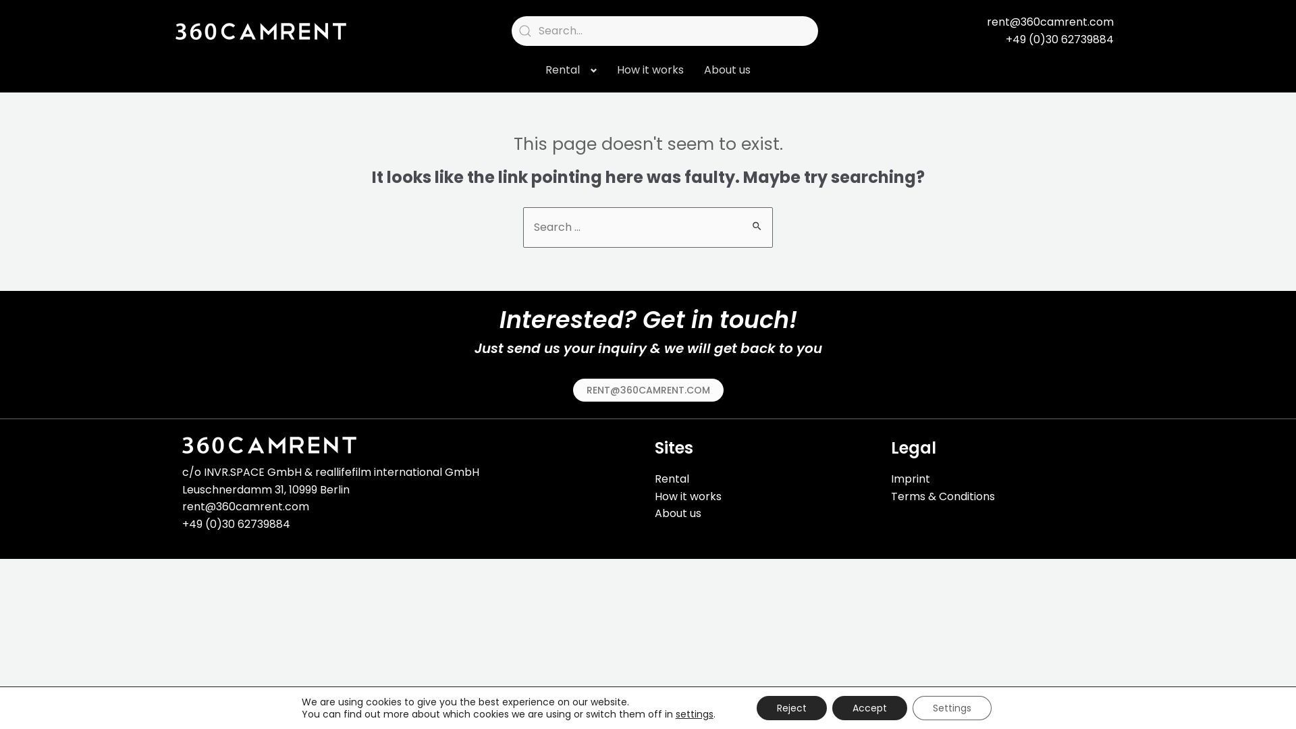 This screenshot has width=1296, height=729. Describe the element at coordinates (792, 708) in the screenshot. I see `Reject` at that location.